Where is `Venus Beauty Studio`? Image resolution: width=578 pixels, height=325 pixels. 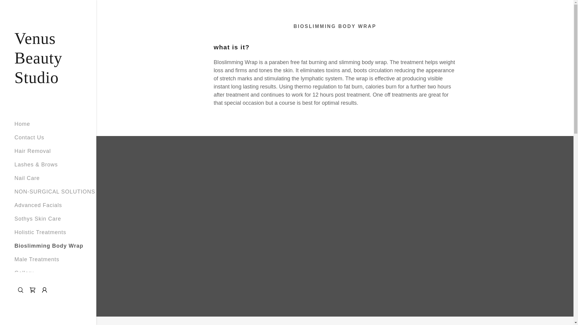 Venus Beauty Studio is located at coordinates (48, 81).